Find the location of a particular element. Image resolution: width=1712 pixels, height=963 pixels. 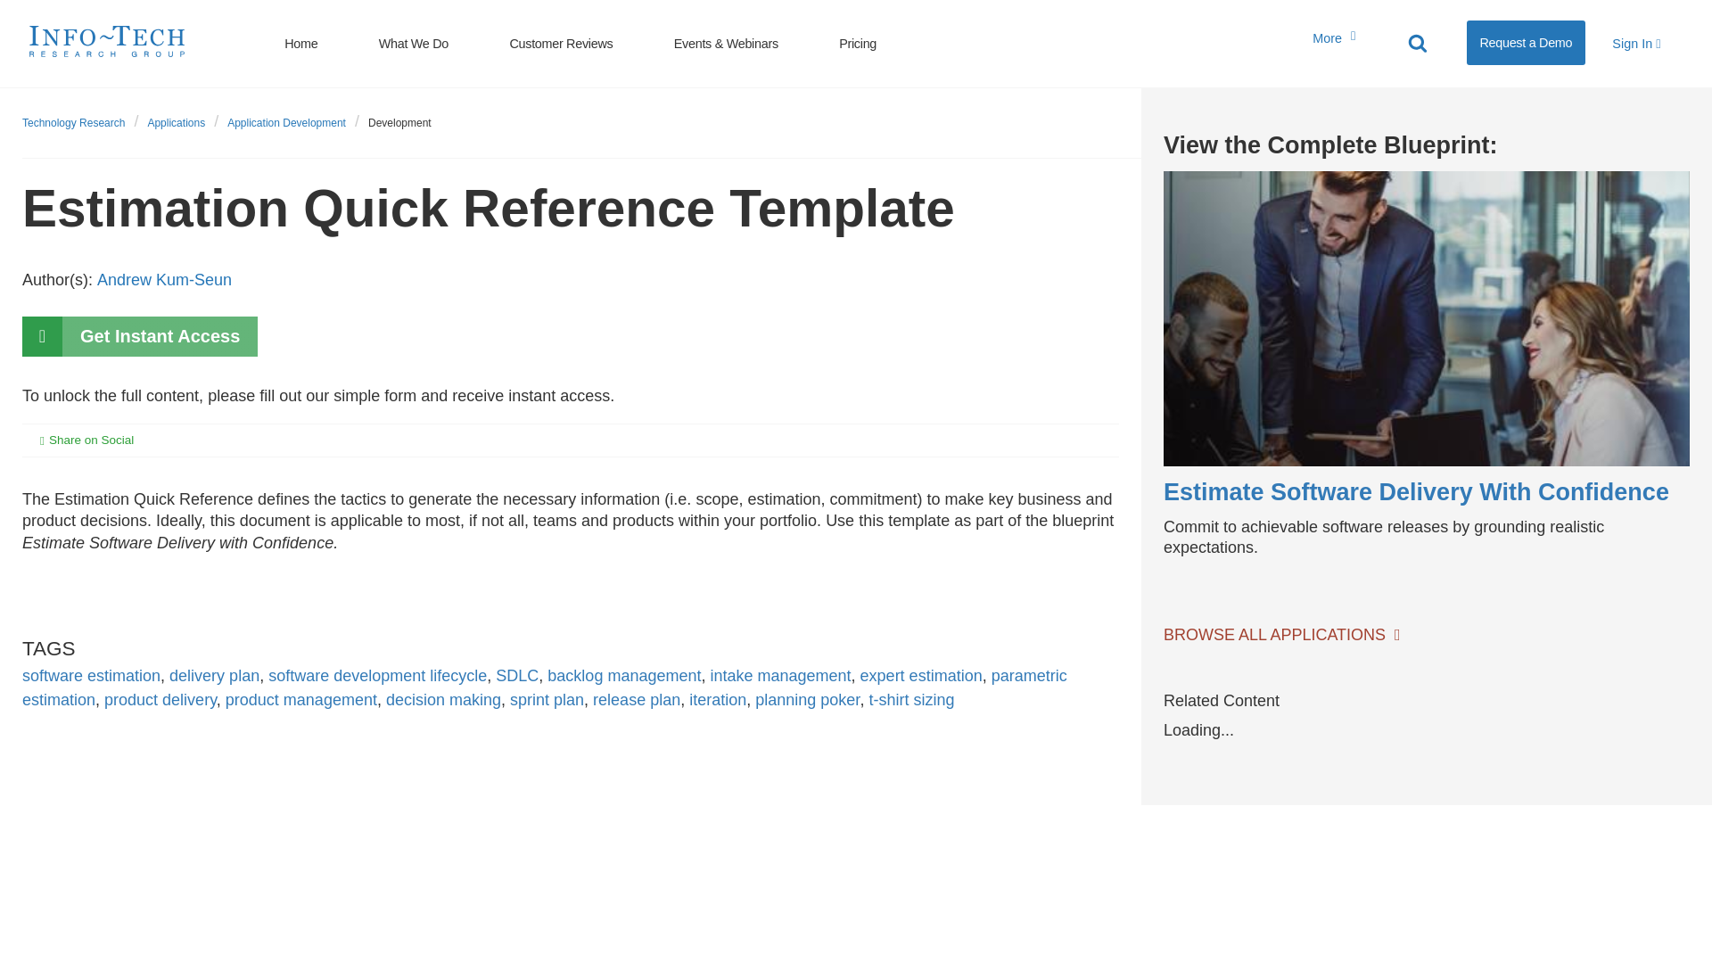

Technology Research is located at coordinates (73, 122).